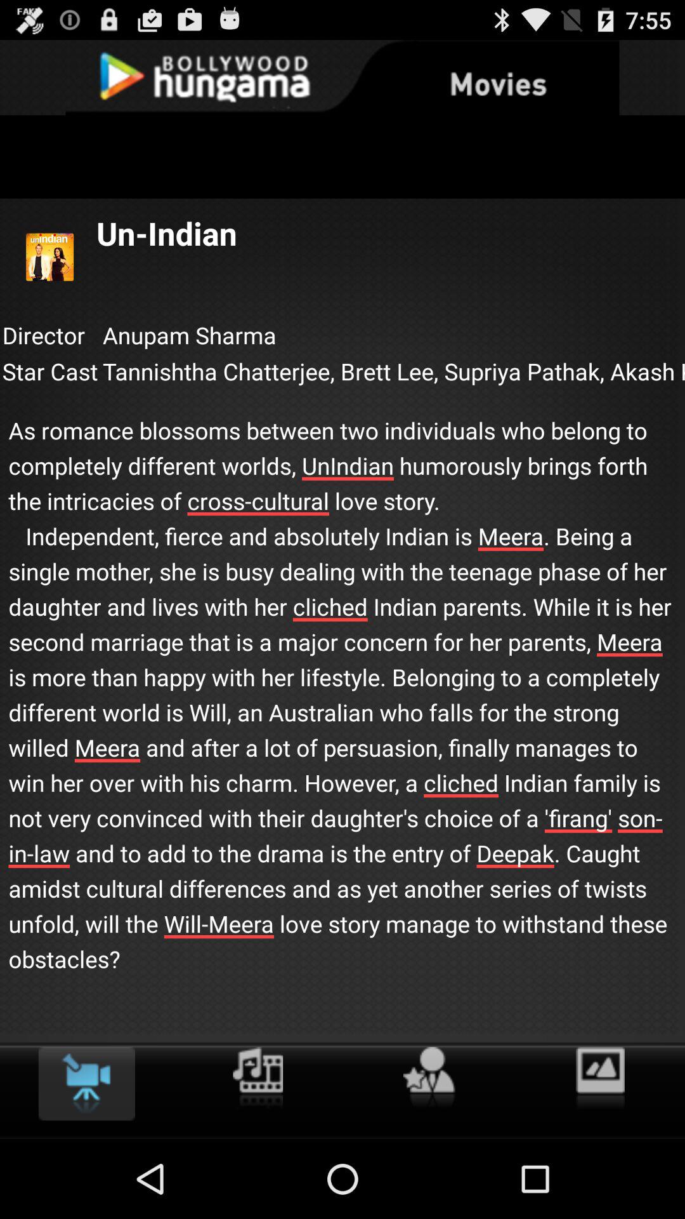 This screenshot has height=1219, width=685. Describe the element at coordinates (86, 1083) in the screenshot. I see `select video` at that location.